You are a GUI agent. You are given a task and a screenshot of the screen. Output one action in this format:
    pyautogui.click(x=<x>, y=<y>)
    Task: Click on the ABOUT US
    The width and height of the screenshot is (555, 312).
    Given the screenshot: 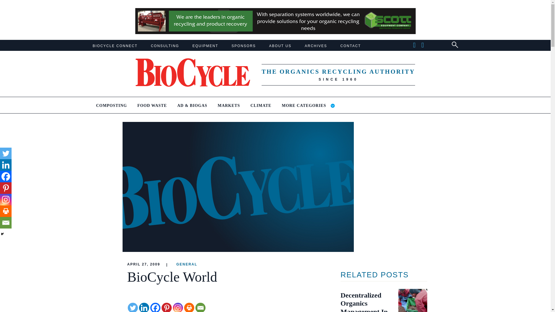 What is the action you would take?
    pyautogui.click(x=280, y=46)
    